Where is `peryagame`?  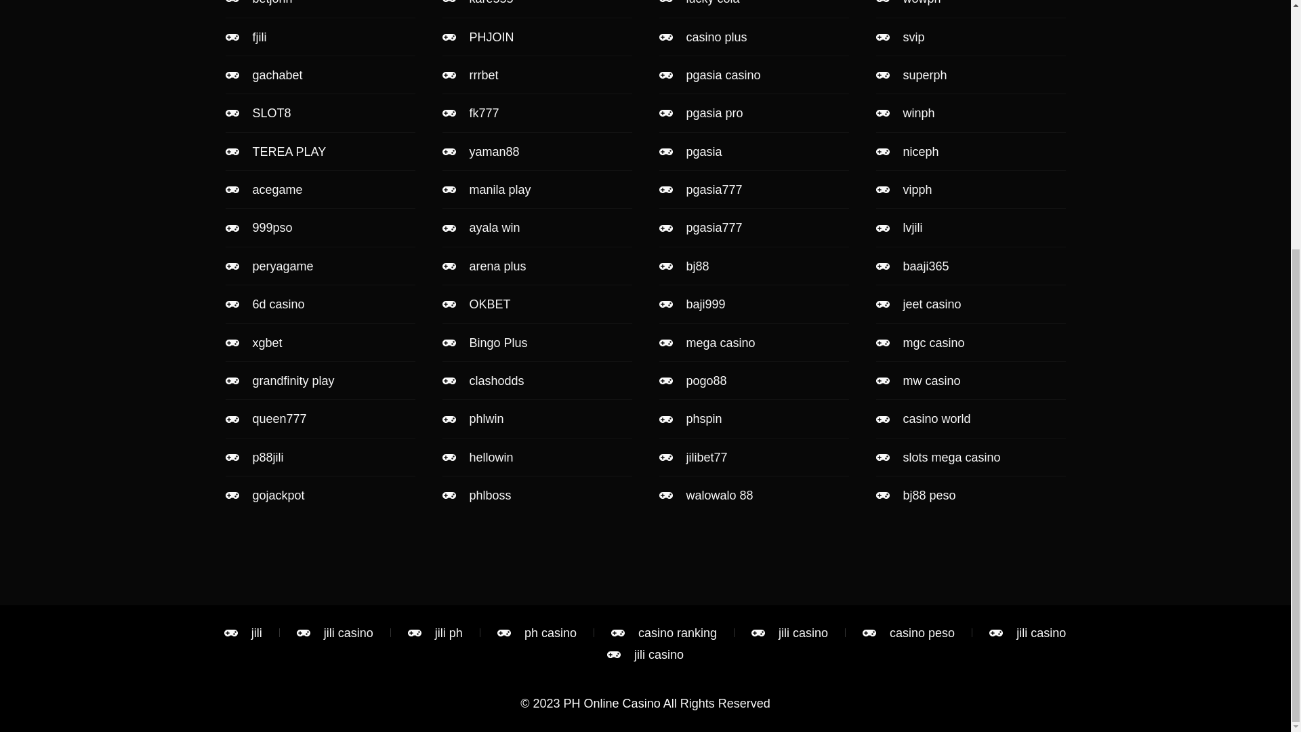
peryagame is located at coordinates (320, 266).